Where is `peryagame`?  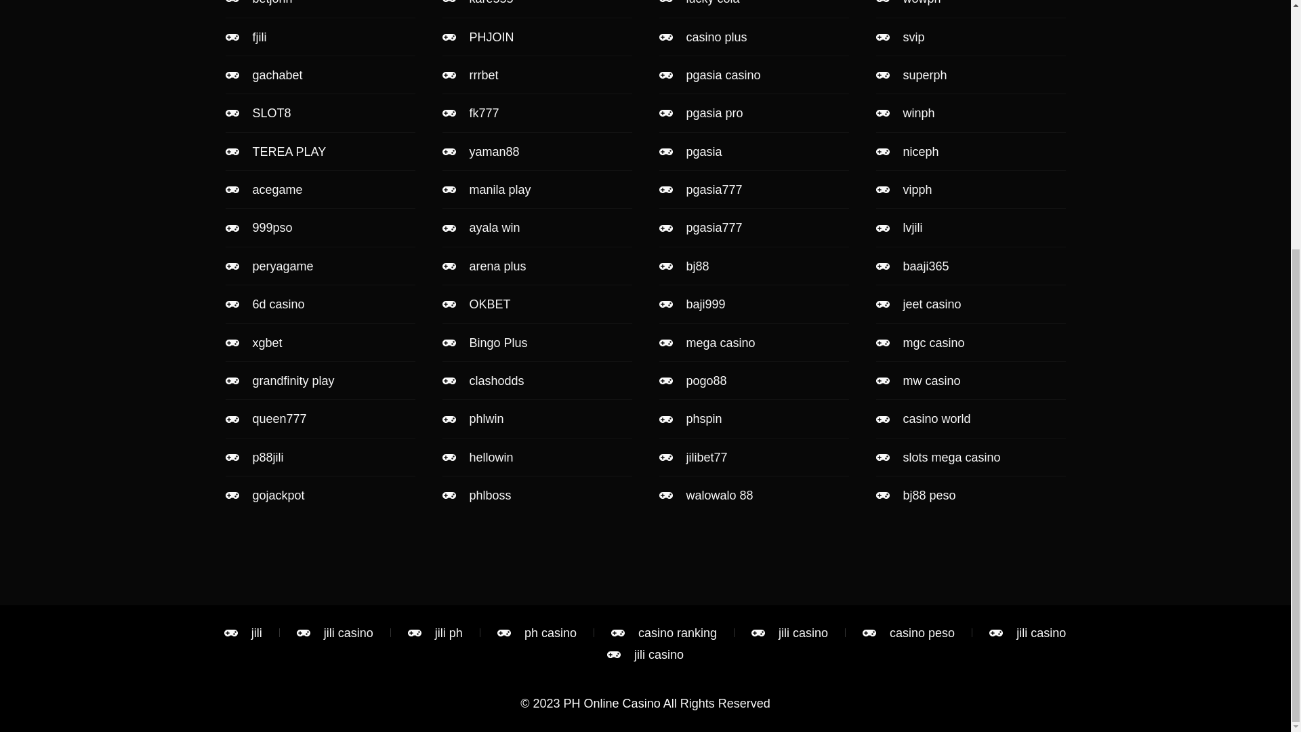
peryagame is located at coordinates (320, 266).